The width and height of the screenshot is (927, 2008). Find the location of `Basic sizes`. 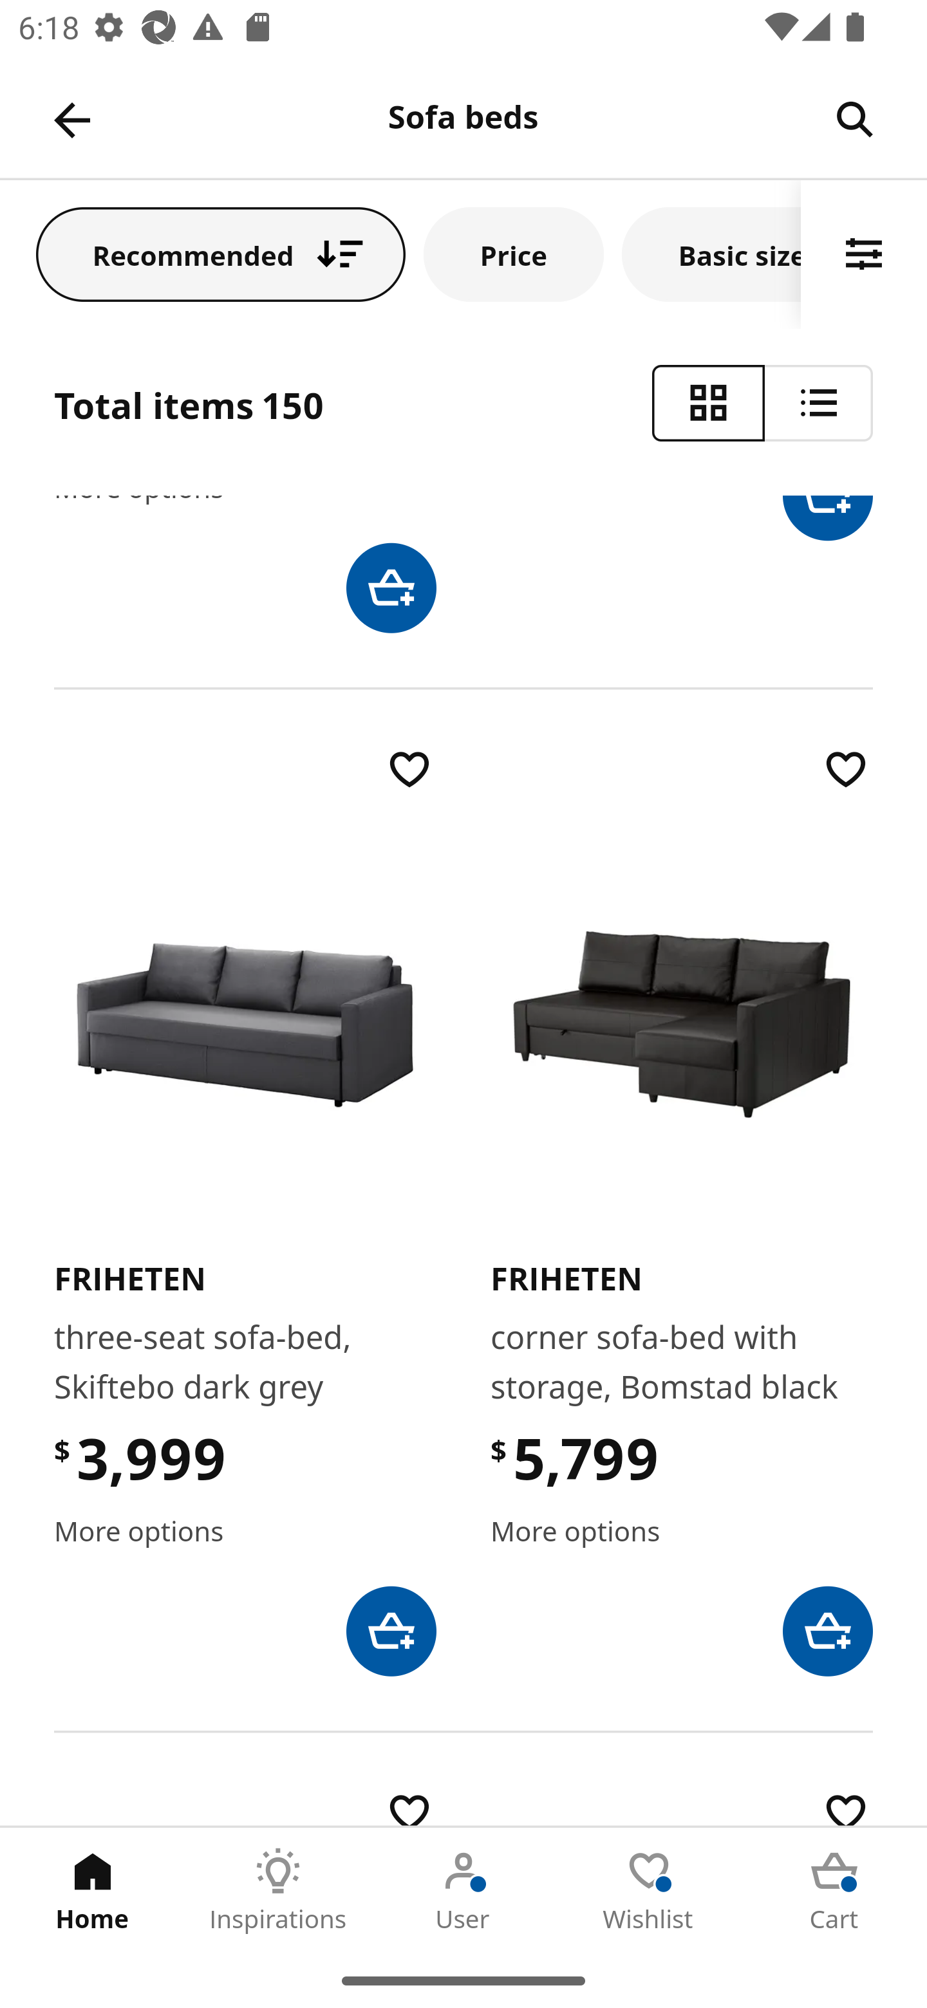

Basic sizes is located at coordinates (711, 254).